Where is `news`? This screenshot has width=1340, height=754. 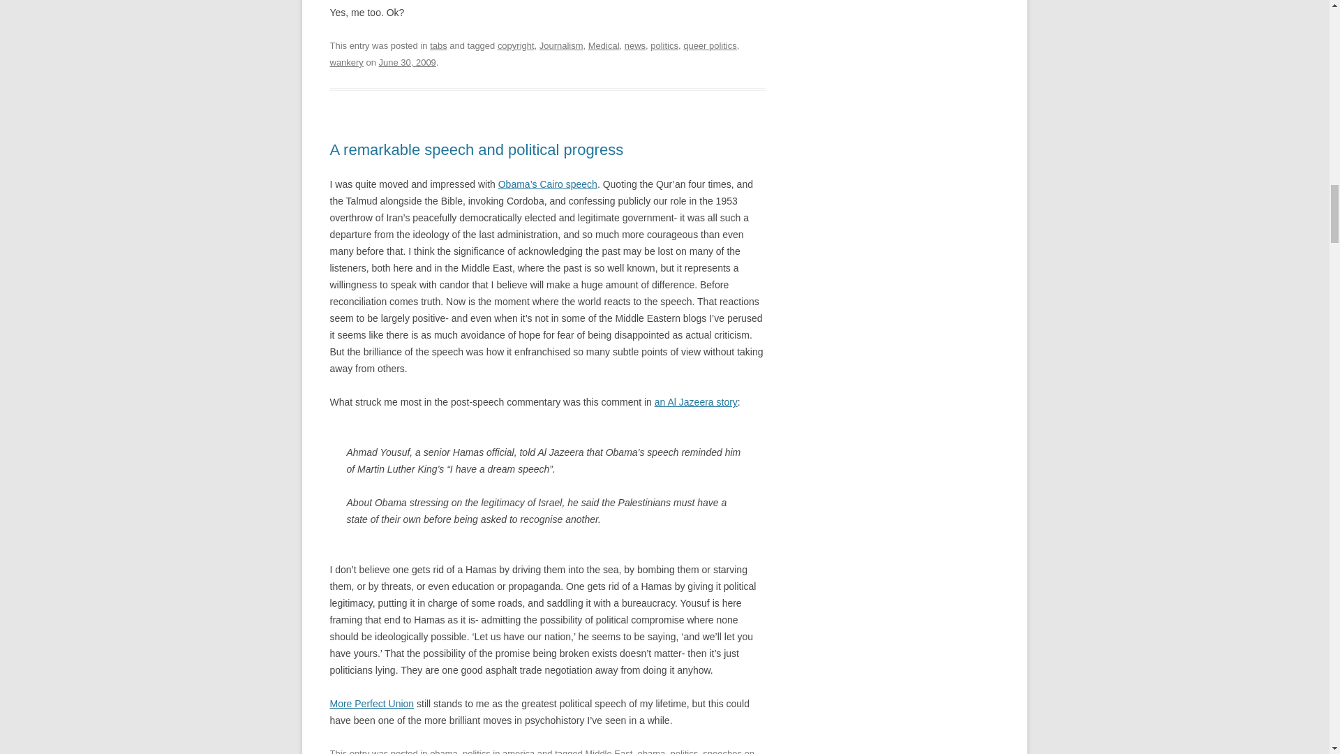
news is located at coordinates (635, 46).